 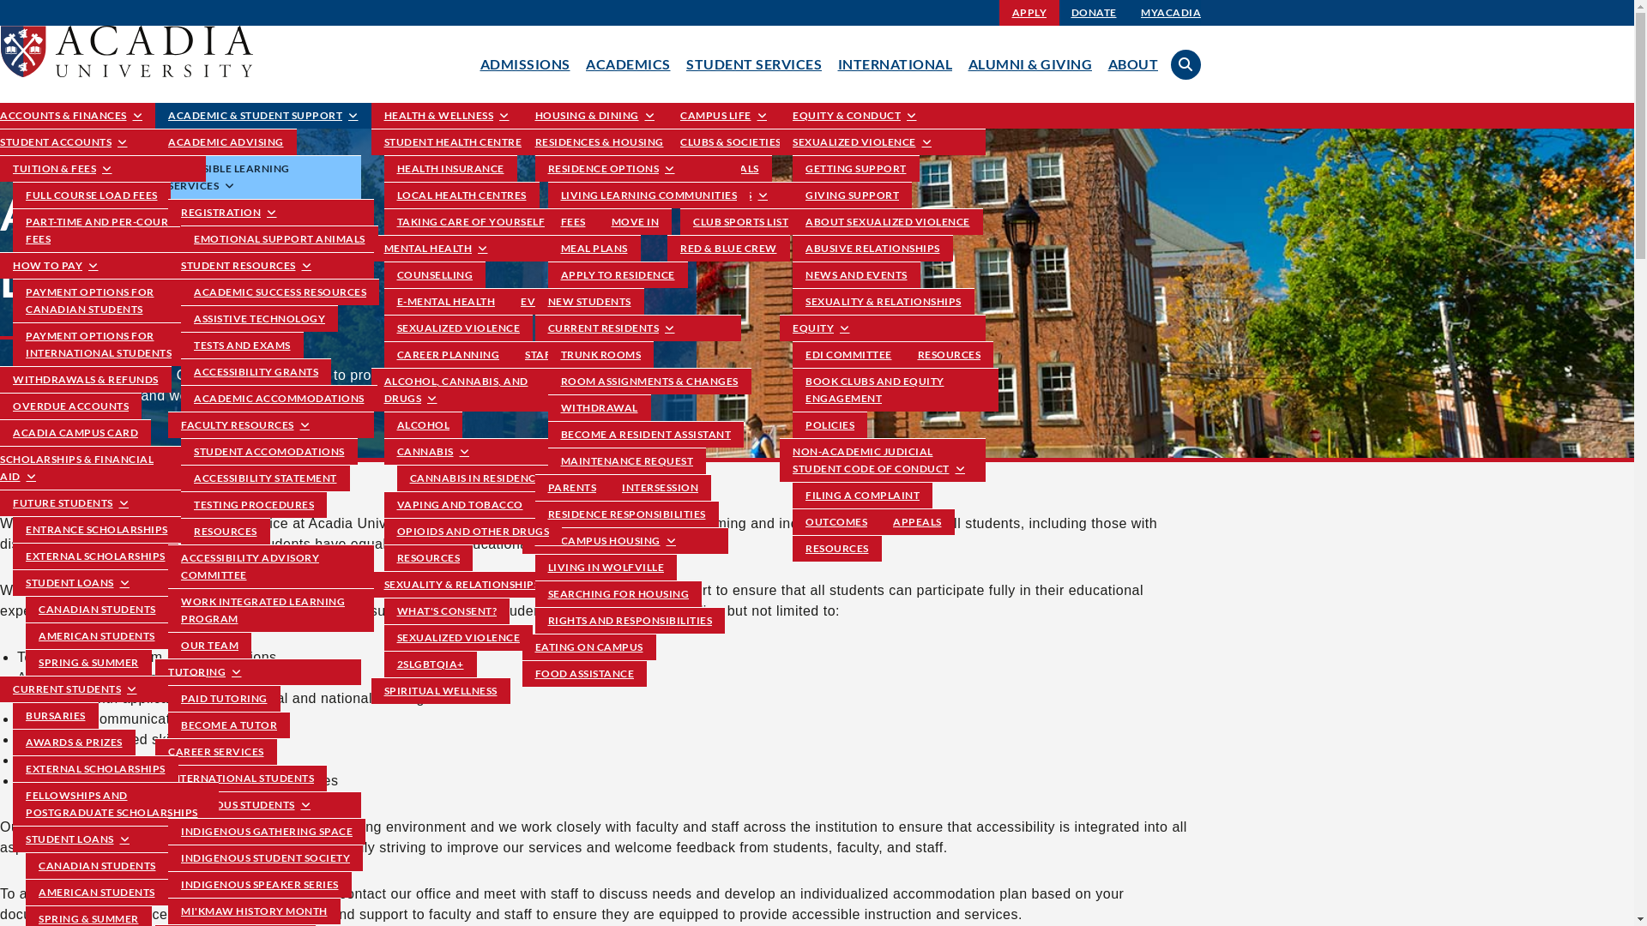 I want to click on FOOD ASSISTANCE, so click(x=584, y=673).